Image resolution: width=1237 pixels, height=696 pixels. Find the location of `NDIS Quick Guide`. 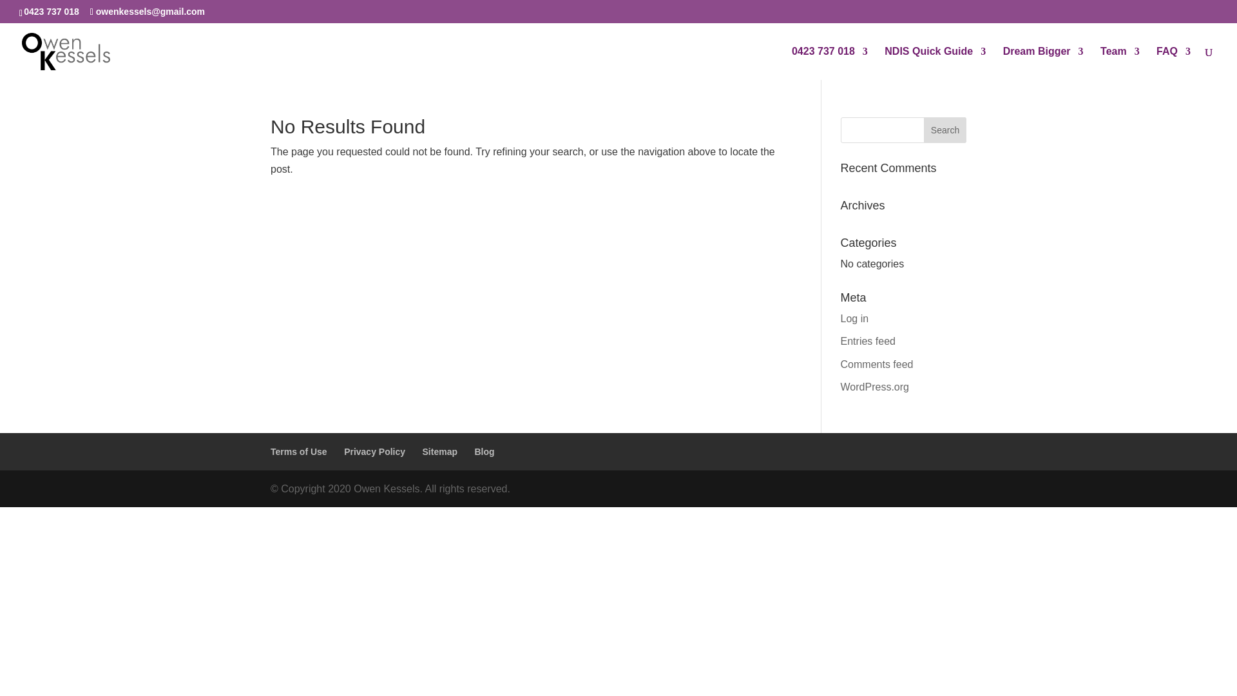

NDIS Quick Guide is located at coordinates (935, 63).